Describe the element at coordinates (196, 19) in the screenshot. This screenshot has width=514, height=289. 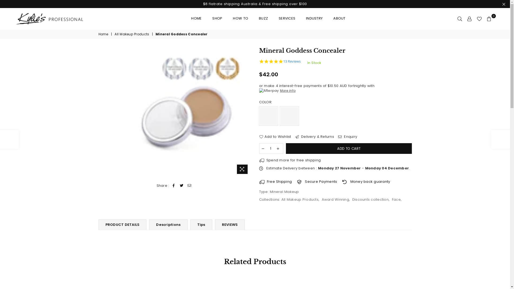
I see `HOME` at that location.